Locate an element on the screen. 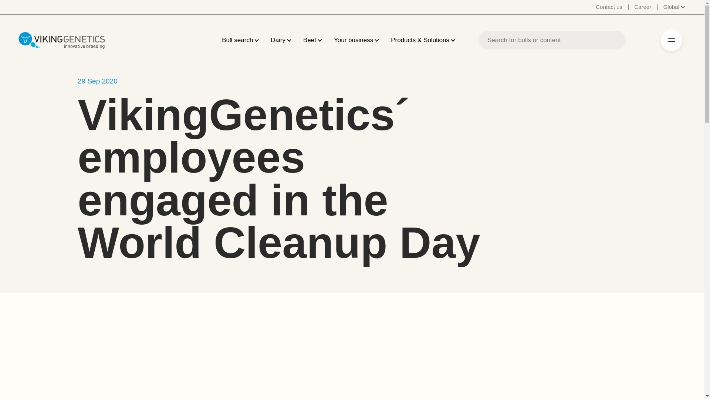  Global is located at coordinates (674, 7).